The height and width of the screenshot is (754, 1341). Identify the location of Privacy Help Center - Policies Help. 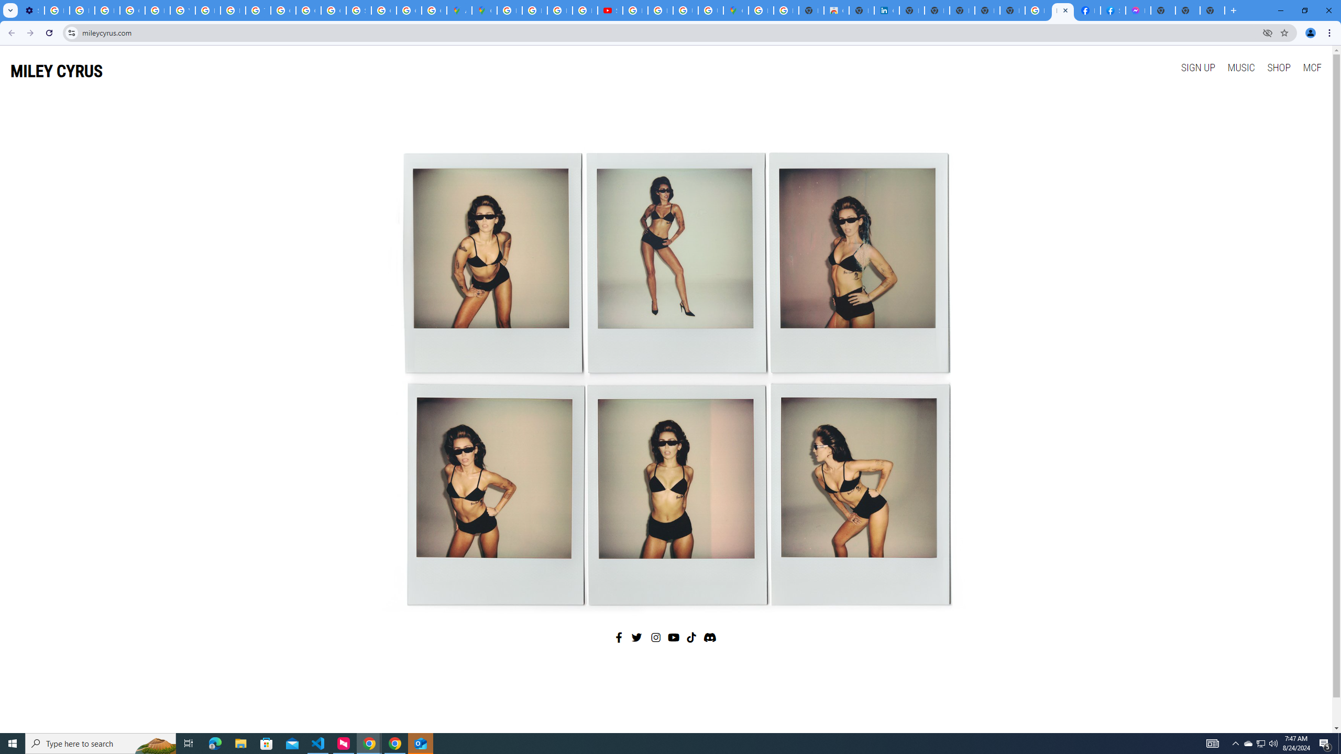
(535, 10).